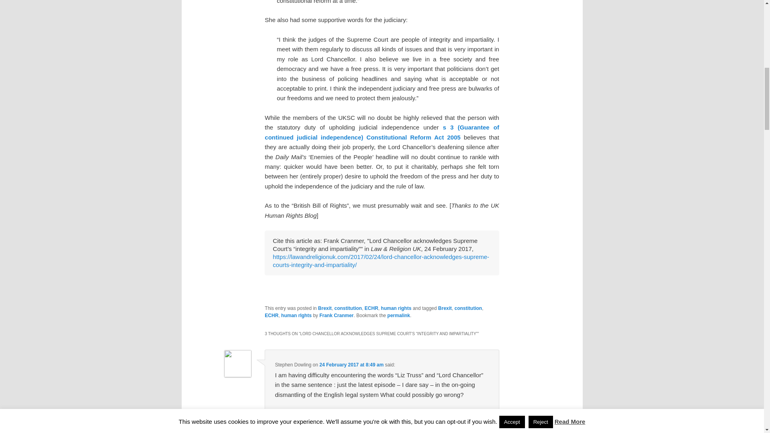 Image resolution: width=770 pixels, height=433 pixels. Describe the element at coordinates (296, 315) in the screenshot. I see `human rIghts` at that location.